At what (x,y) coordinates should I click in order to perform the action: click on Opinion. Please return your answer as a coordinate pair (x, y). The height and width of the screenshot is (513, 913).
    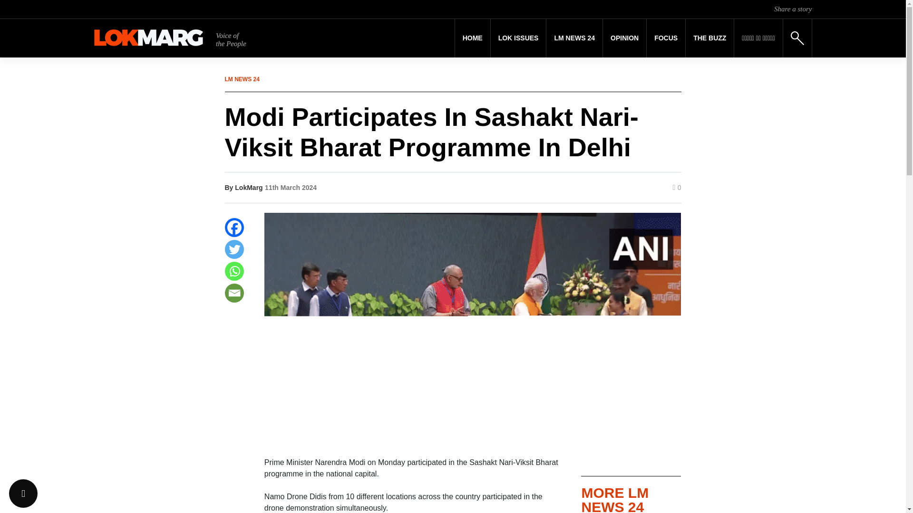
    Looking at the image, I should click on (624, 38).